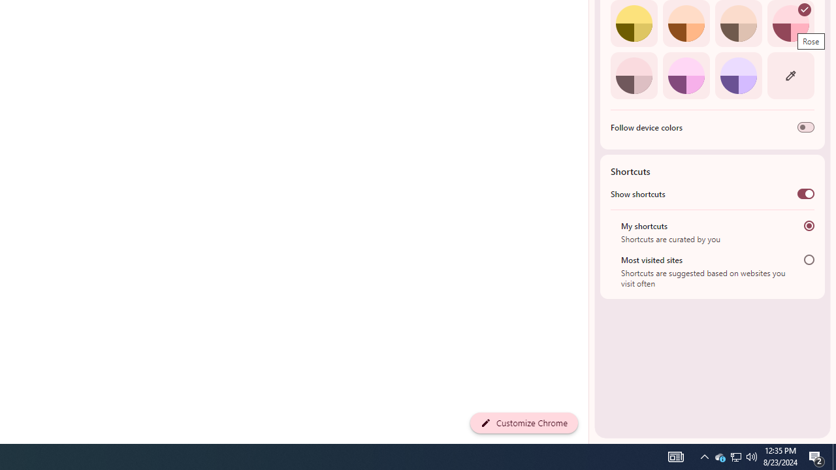 The image size is (836, 470). I want to click on Follow device colors, so click(806, 127).